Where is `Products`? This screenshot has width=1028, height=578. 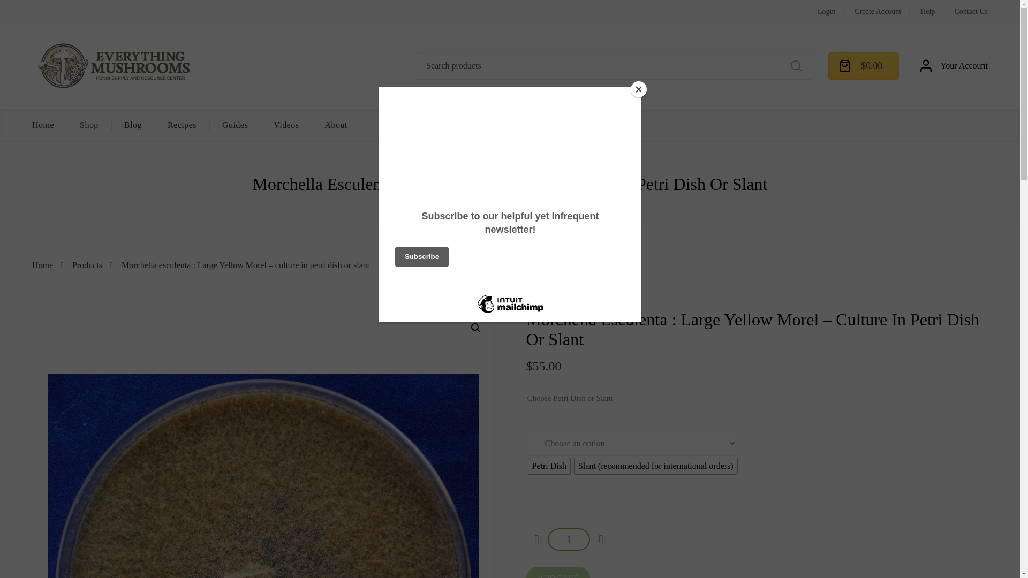 Products is located at coordinates (87, 265).